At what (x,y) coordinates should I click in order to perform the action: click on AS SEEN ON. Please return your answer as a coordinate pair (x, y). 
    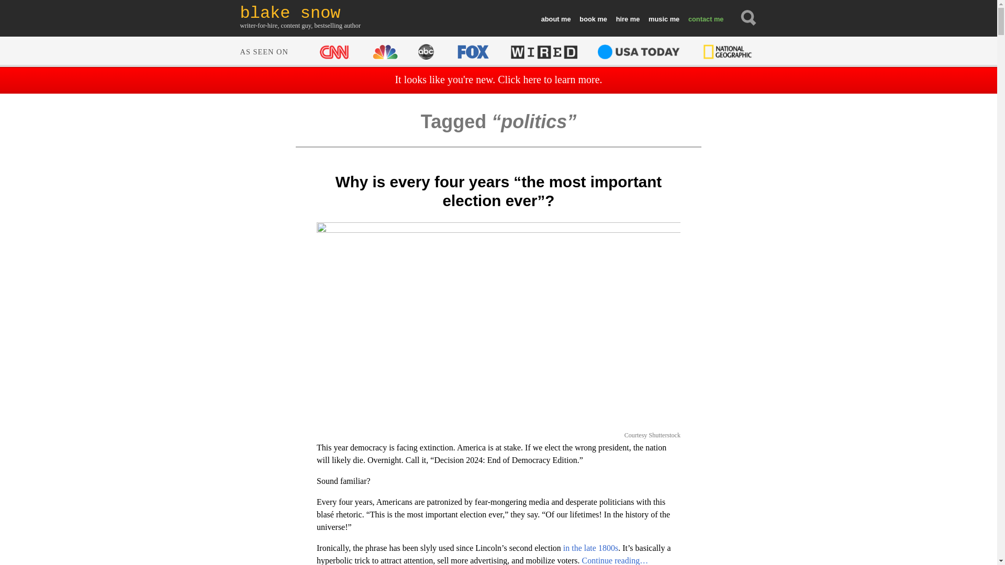
    Looking at the image, I should click on (497, 50).